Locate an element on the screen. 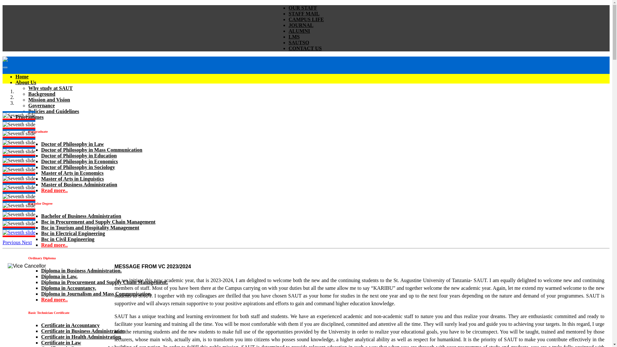  Diploma in Law. is located at coordinates (59, 276).